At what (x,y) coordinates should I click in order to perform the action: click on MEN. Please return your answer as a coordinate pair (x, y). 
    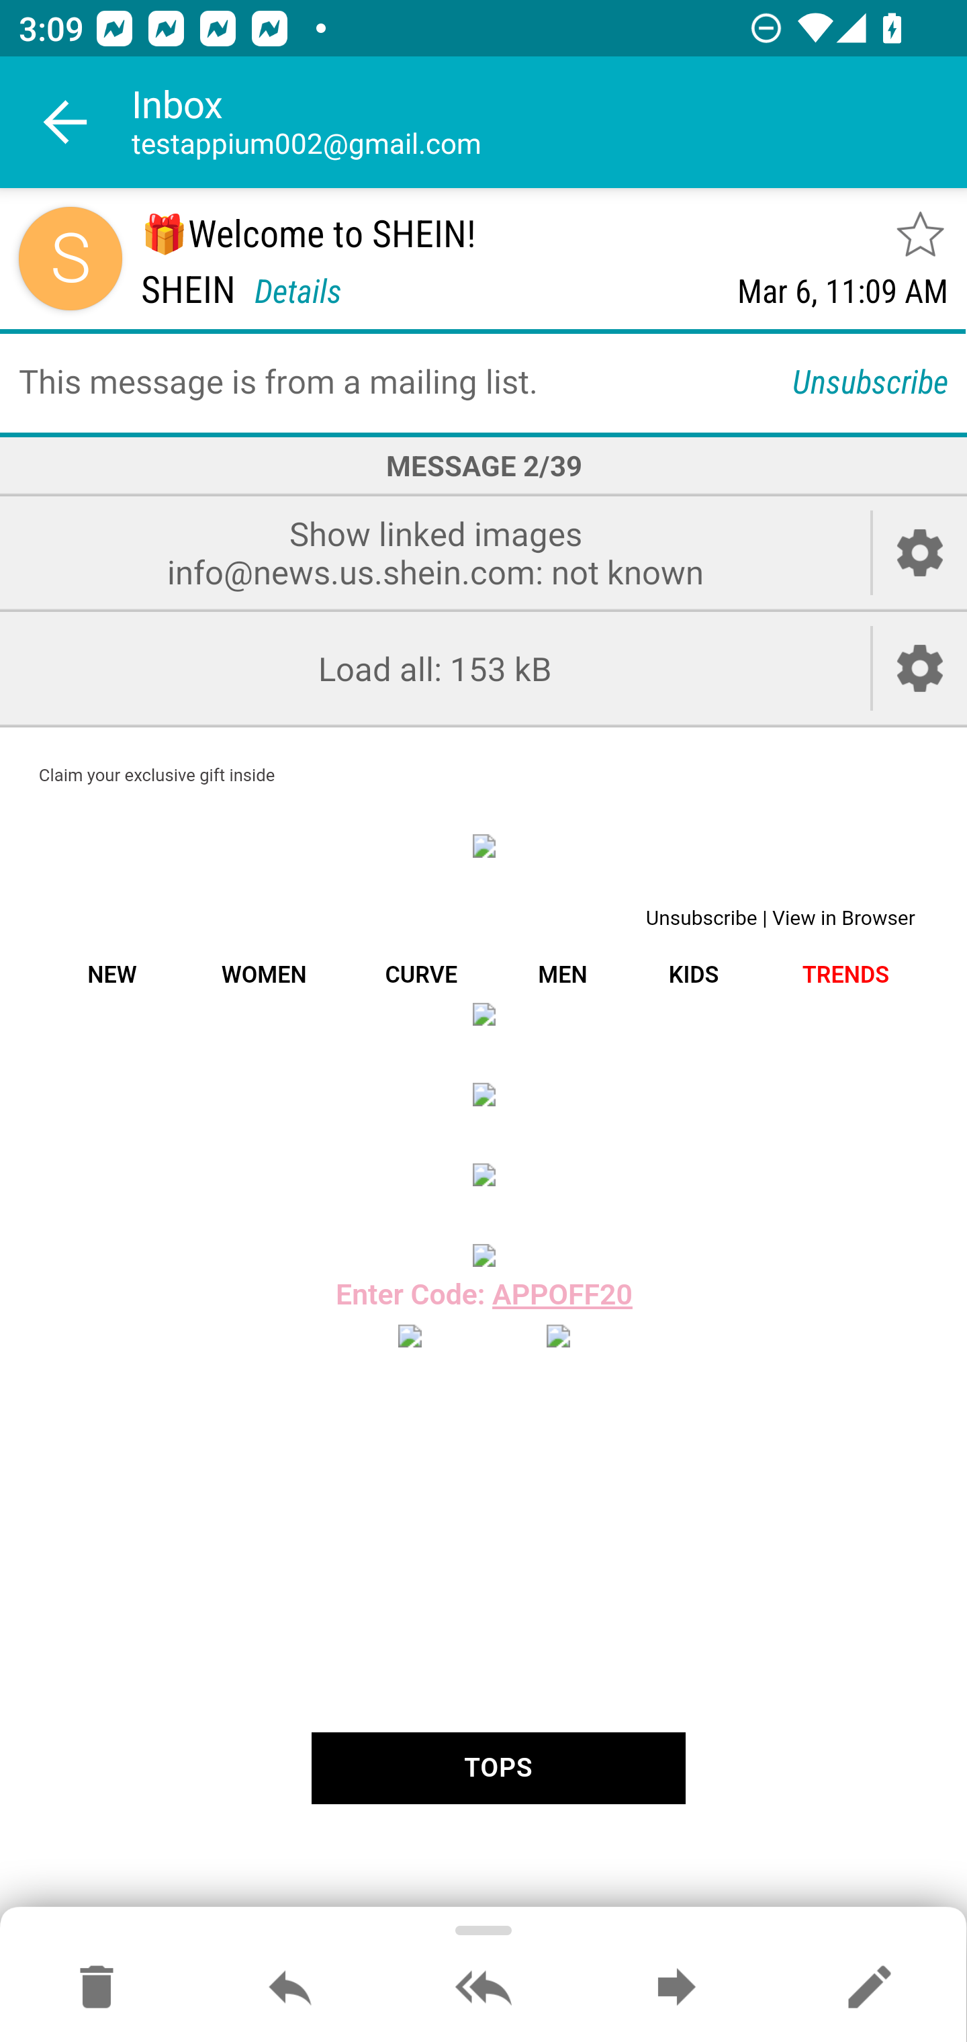
    Looking at the image, I should click on (563, 975).